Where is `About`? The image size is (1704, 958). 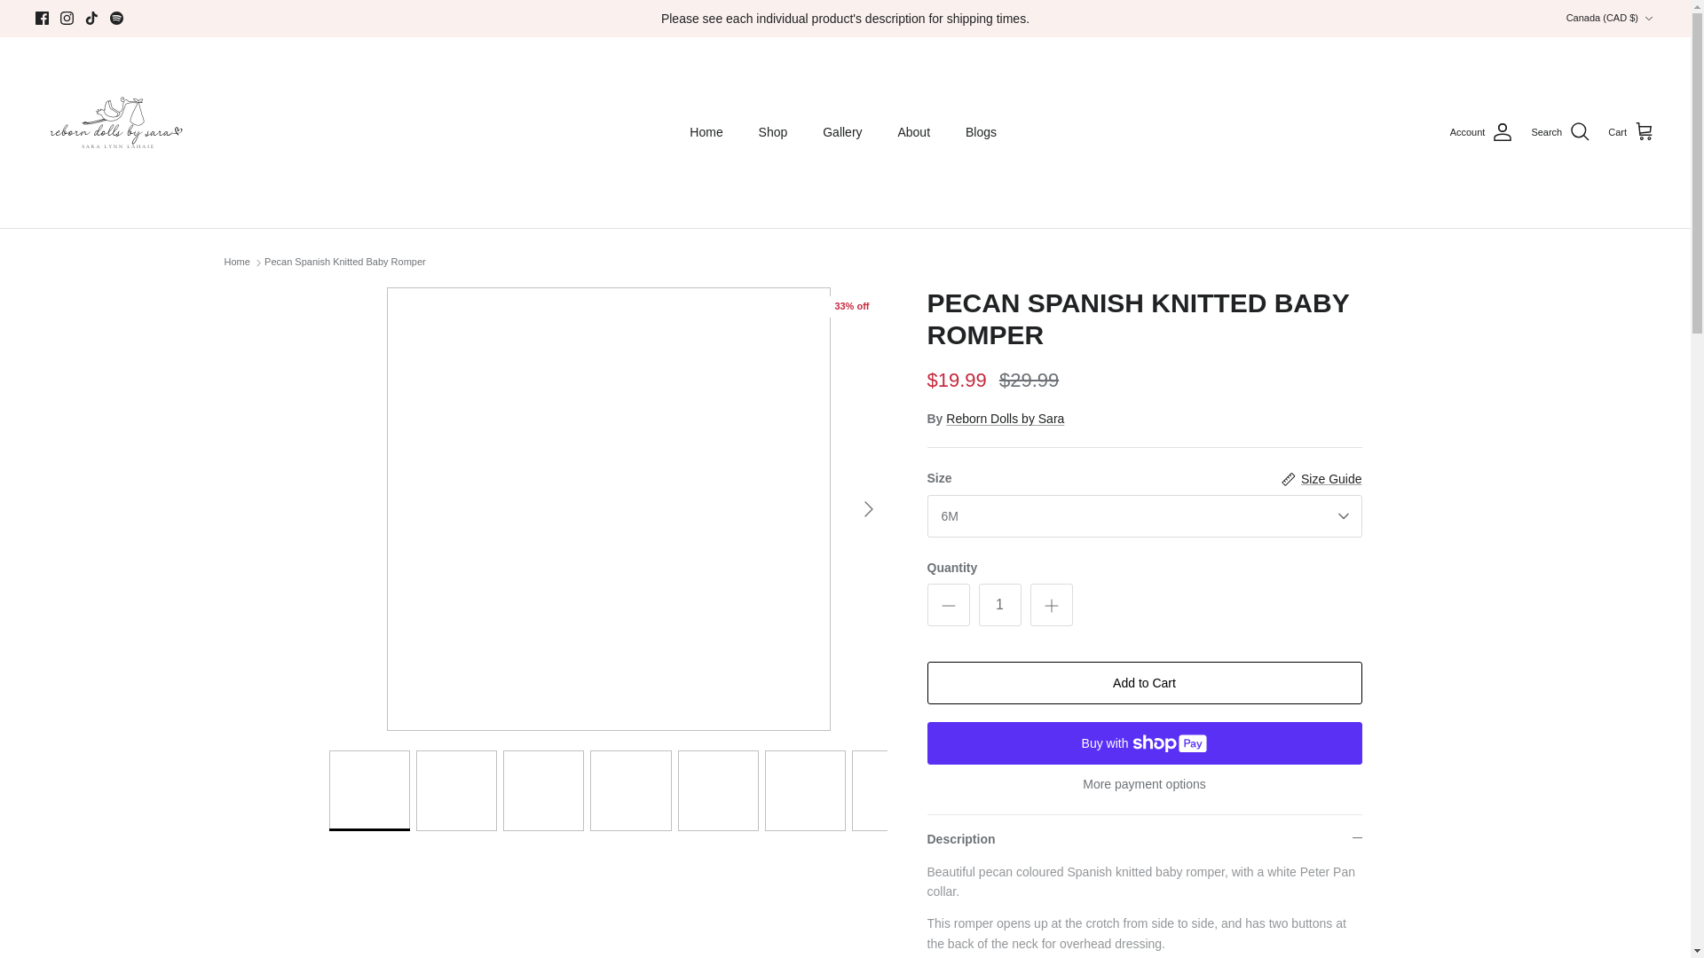 About is located at coordinates (912, 132).